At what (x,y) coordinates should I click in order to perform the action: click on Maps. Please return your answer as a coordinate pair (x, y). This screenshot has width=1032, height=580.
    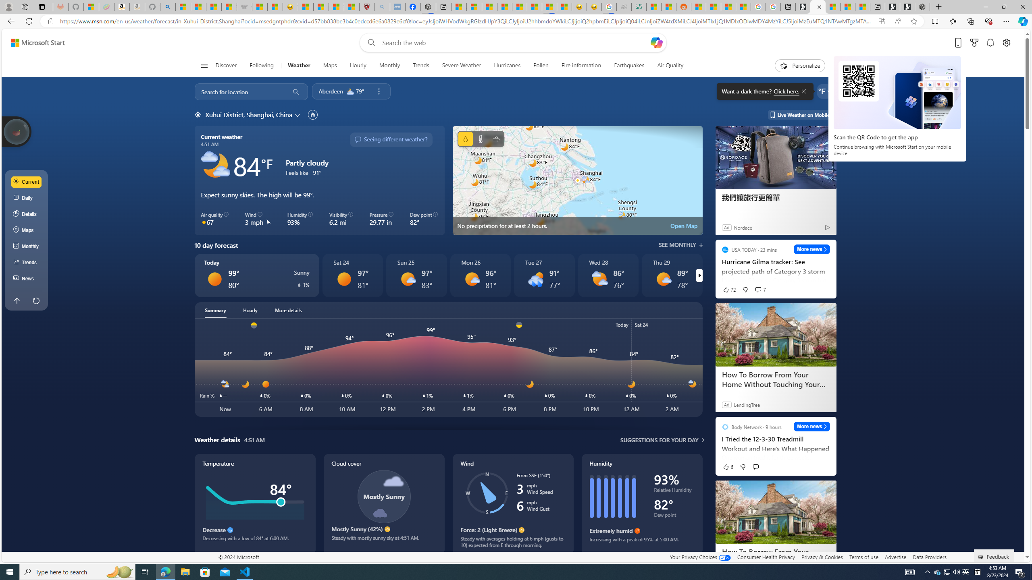
    Looking at the image, I should click on (27, 230).